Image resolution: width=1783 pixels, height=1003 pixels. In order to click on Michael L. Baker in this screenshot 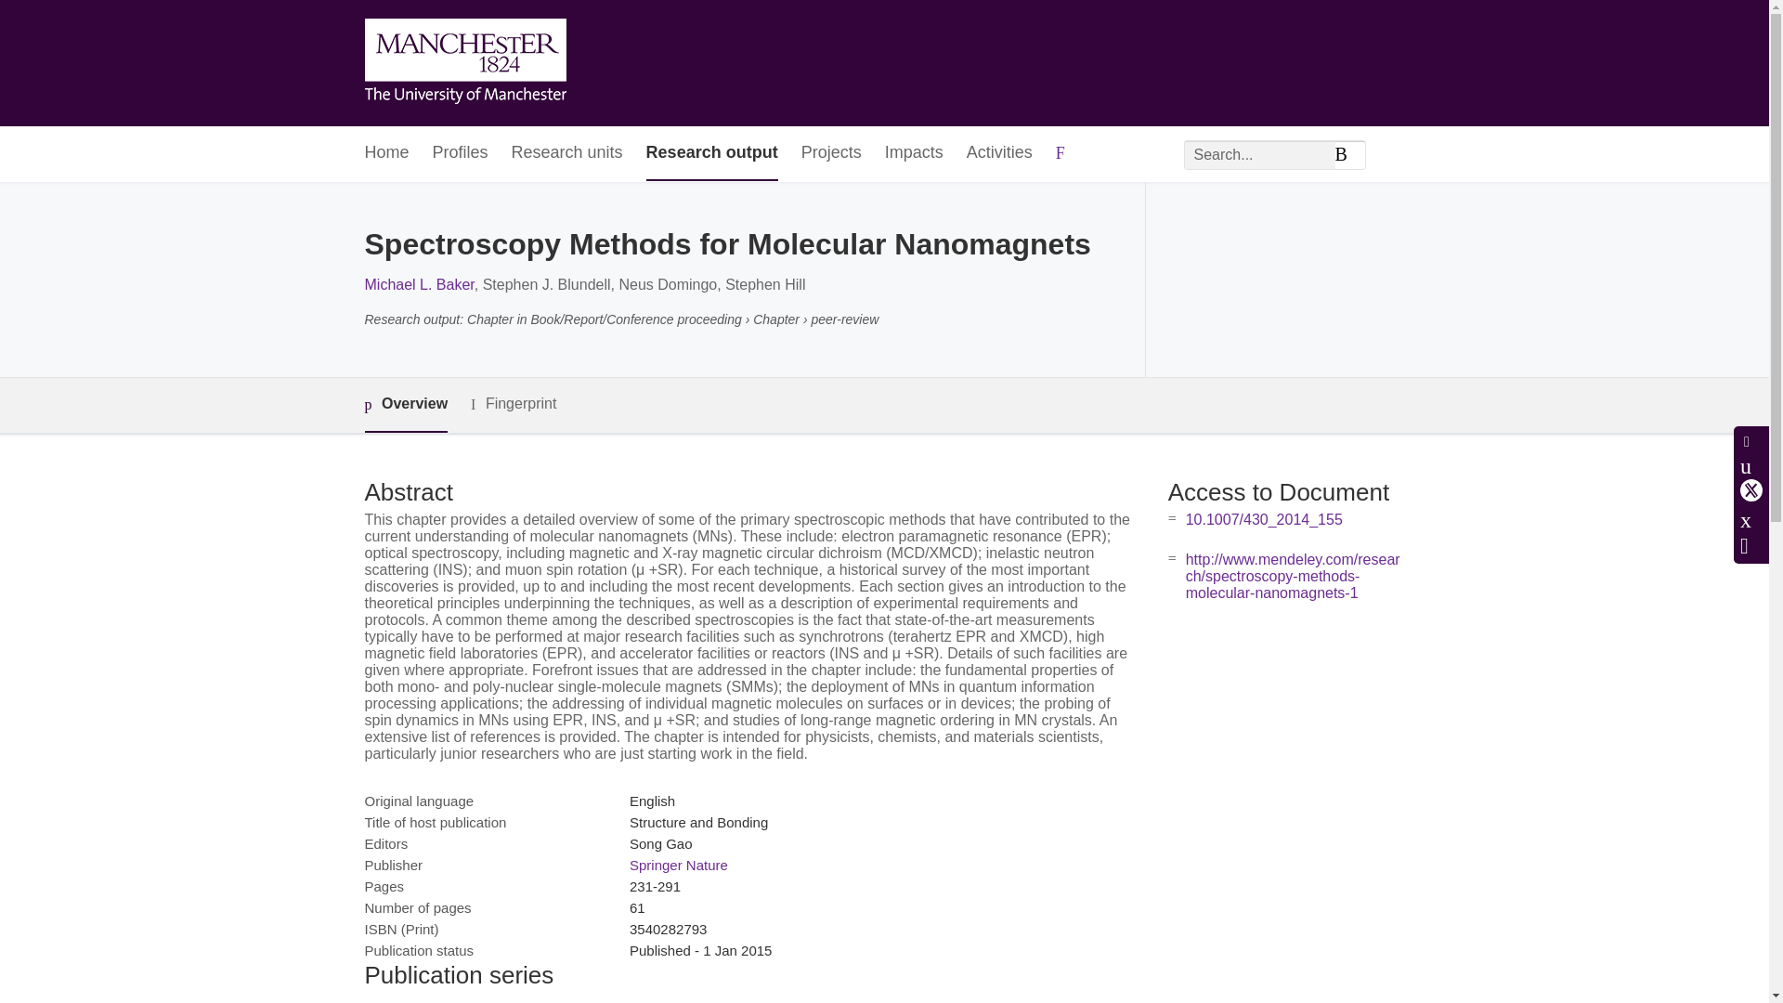, I will do `click(418, 284)`.